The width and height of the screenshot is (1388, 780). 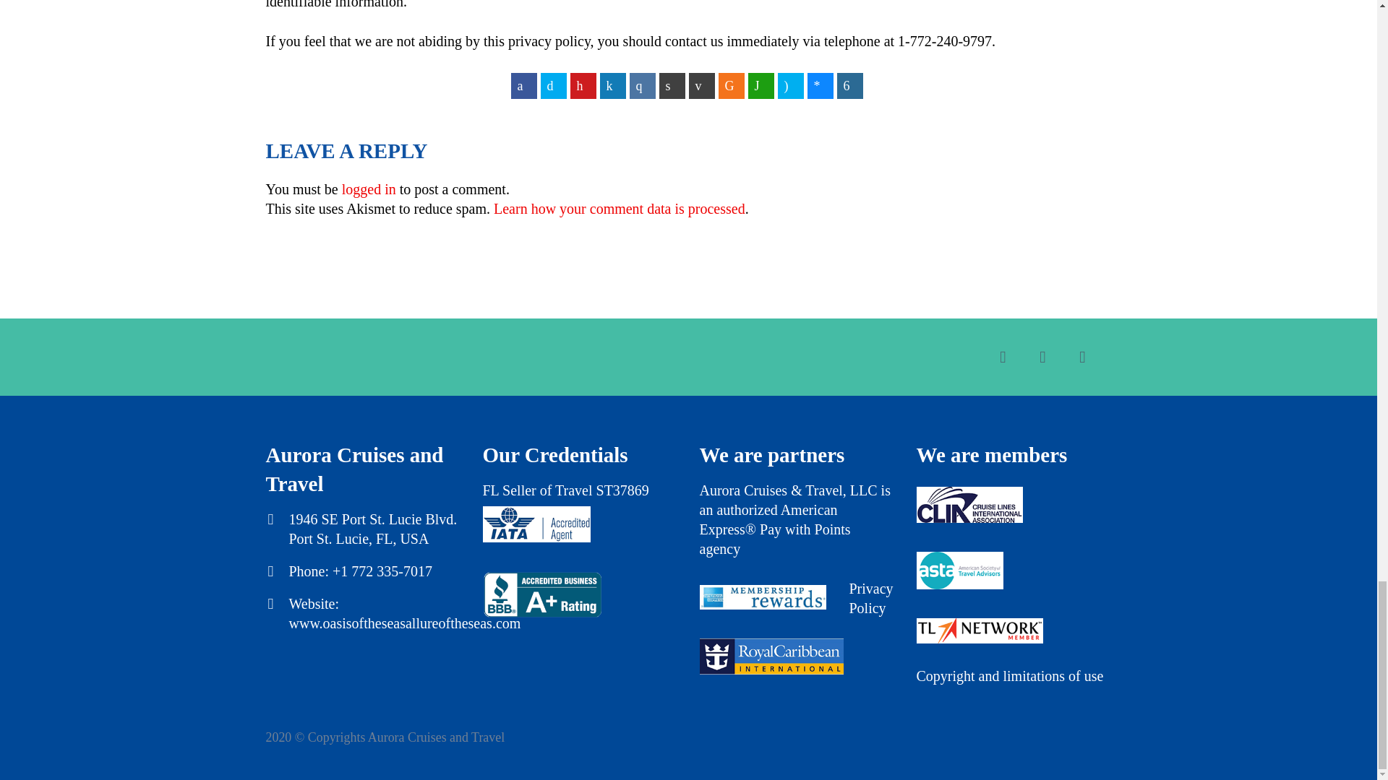 What do you see at coordinates (732, 86) in the screenshot?
I see `Share on Odnoklassniki` at bounding box center [732, 86].